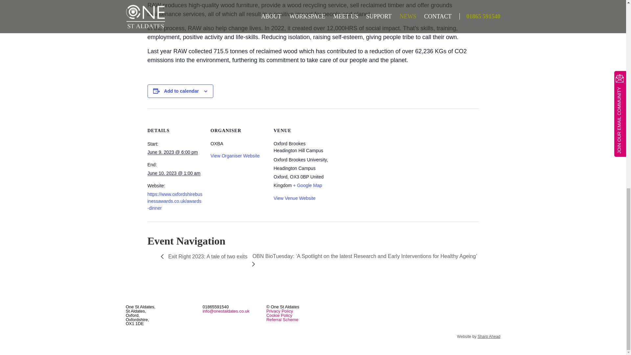  What do you see at coordinates (172, 152) in the screenshot?
I see `2023-06-09` at bounding box center [172, 152].